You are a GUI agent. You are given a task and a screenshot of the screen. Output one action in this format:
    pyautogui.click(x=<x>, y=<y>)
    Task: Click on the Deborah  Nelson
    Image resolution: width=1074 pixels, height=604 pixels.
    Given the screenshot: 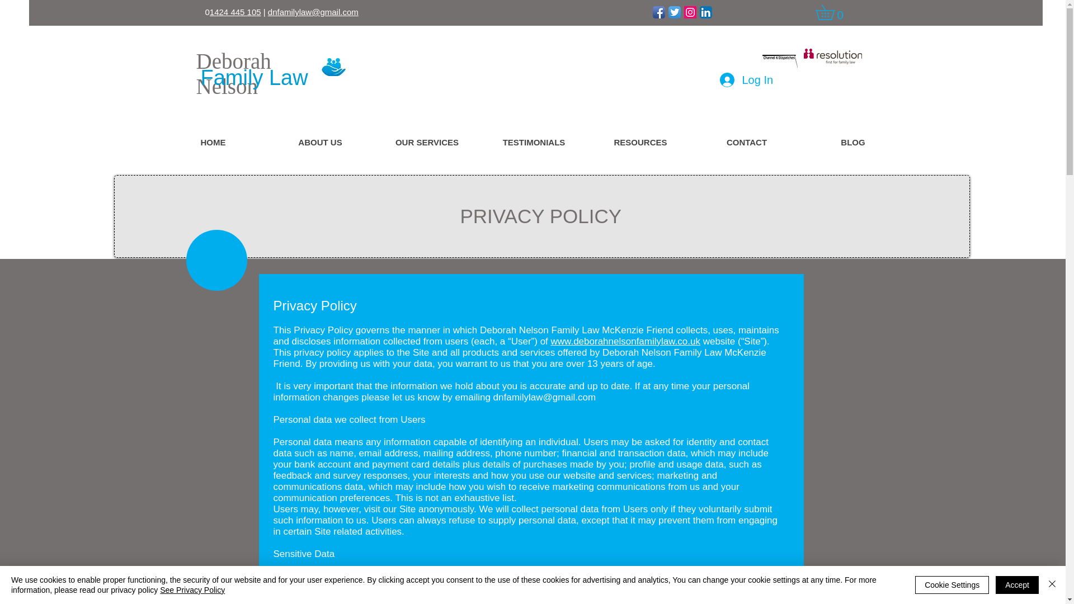 What is the action you would take?
    pyautogui.click(x=235, y=74)
    